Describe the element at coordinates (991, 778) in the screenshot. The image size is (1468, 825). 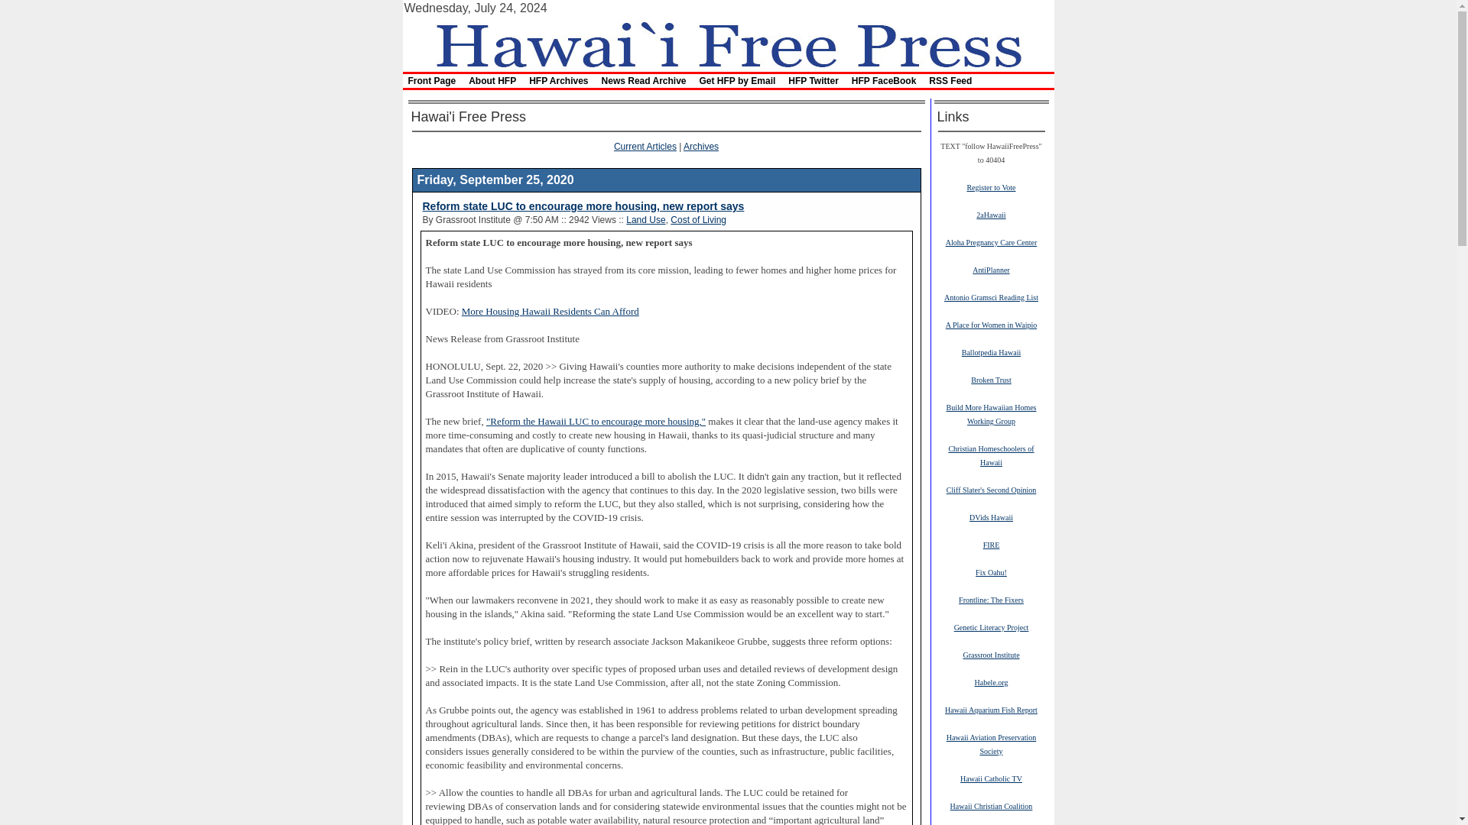
I see `Hawaii Catholic TV` at that location.